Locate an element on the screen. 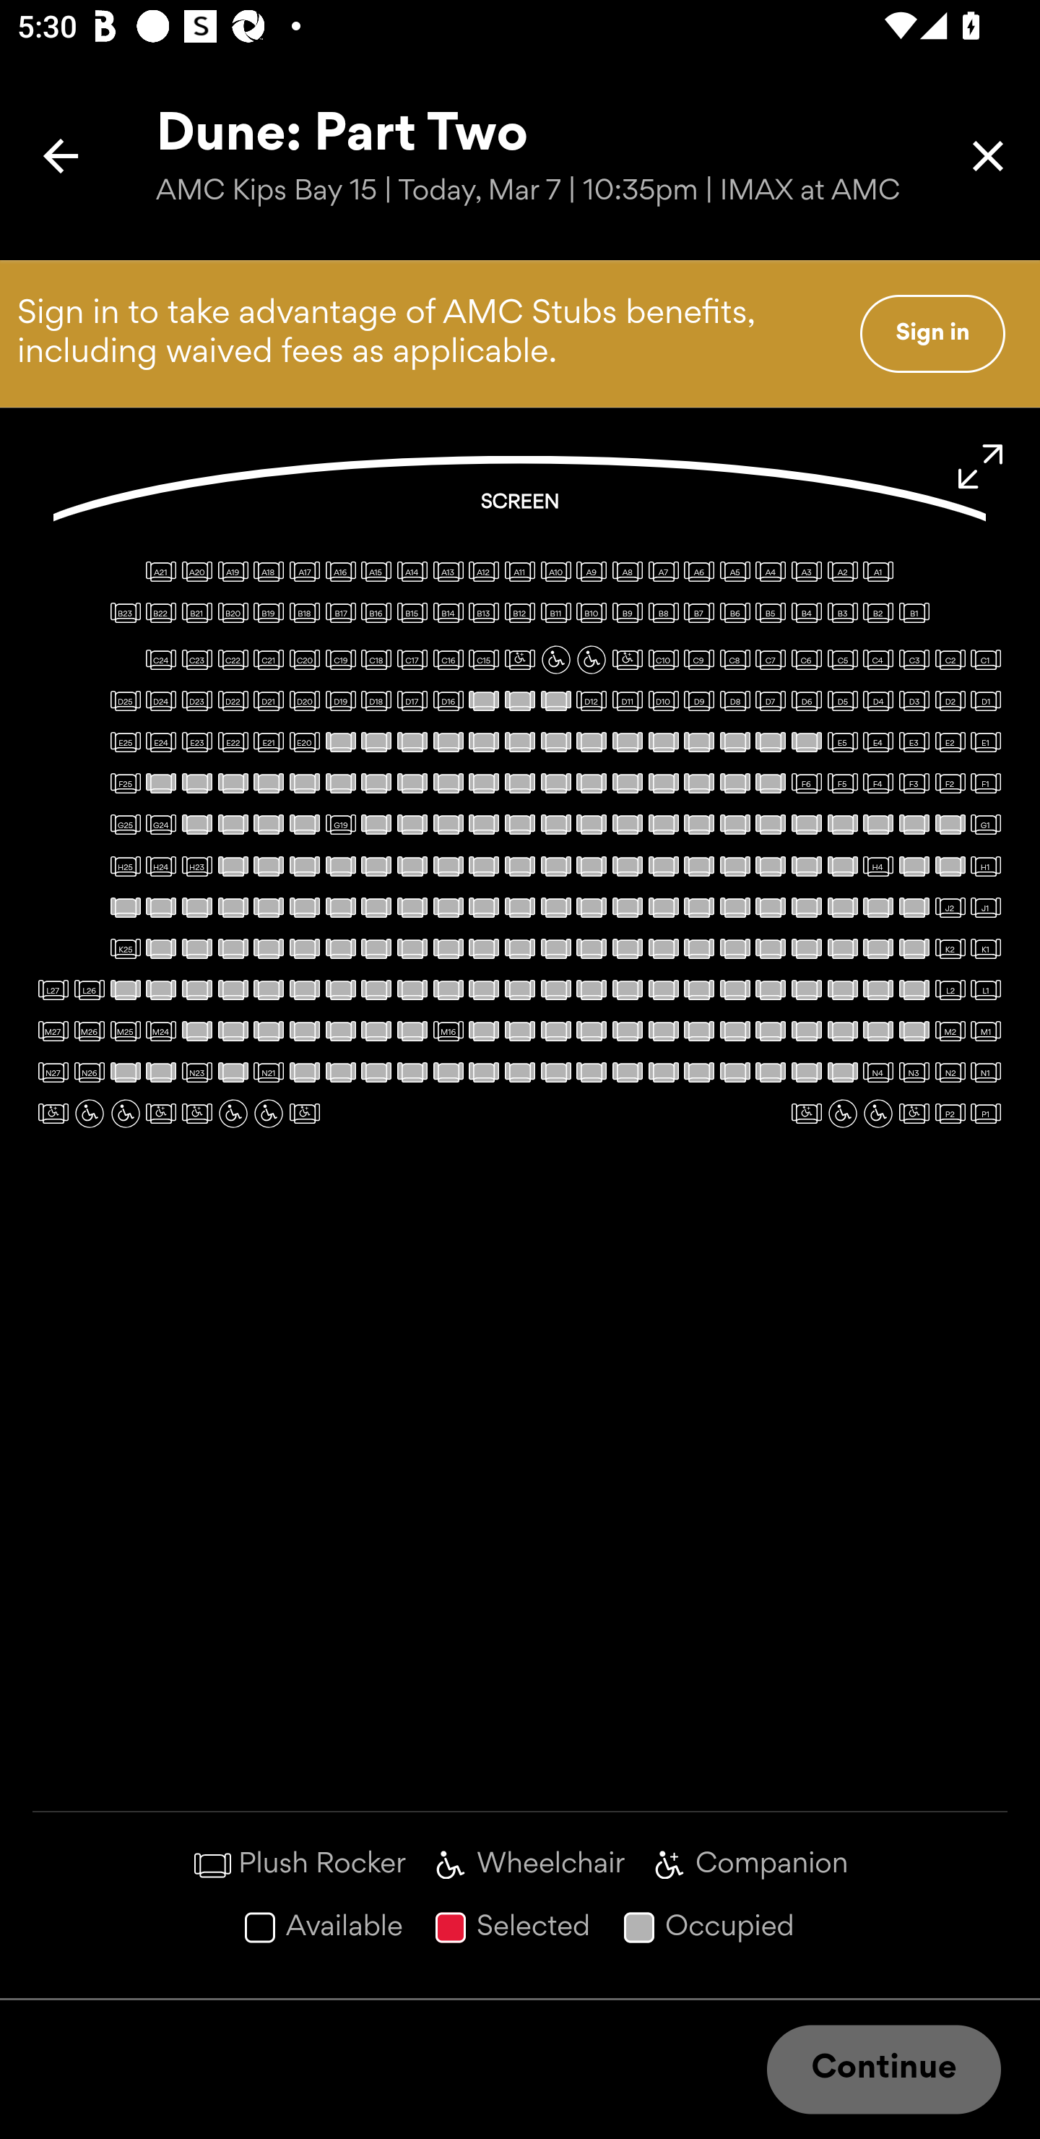 The image size is (1040, 2139). M27, Regular seat, available is located at coordinates (53, 1030).